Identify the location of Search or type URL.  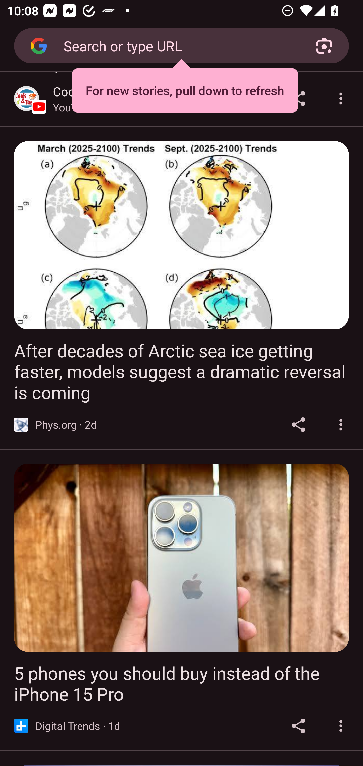
(178, 45).